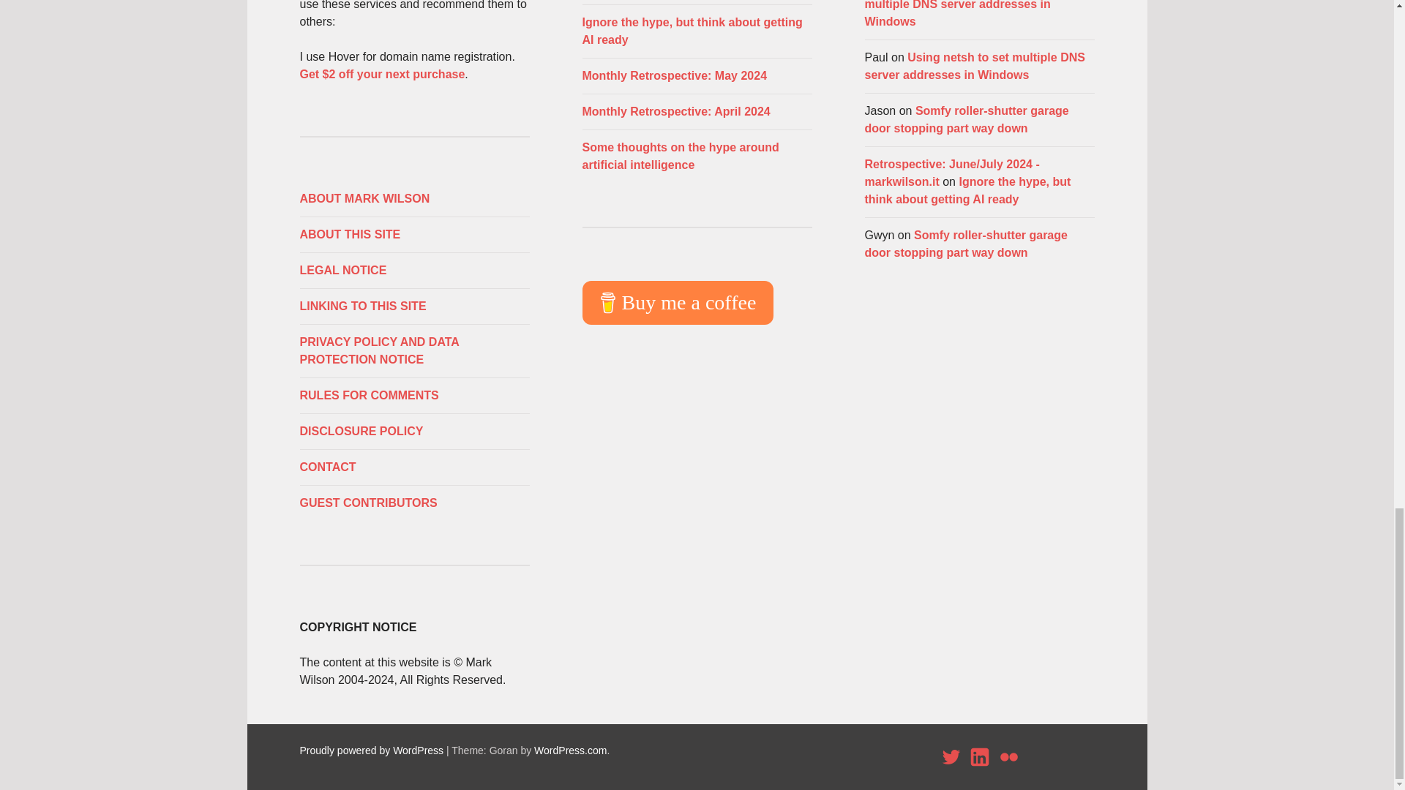 The height and width of the screenshot is (790, 1405). I want to click on RULES FOR COMMENTS, so click(414, 395).